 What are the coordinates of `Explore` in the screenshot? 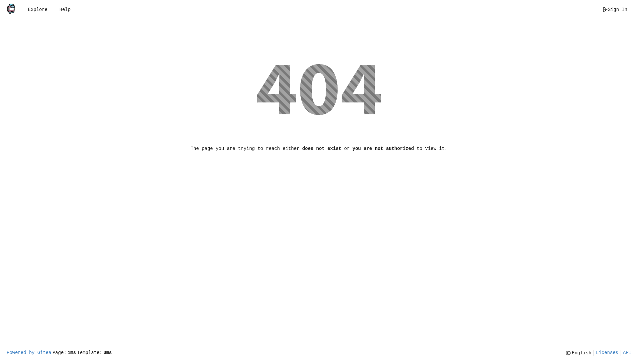 It's located at (38, 10).